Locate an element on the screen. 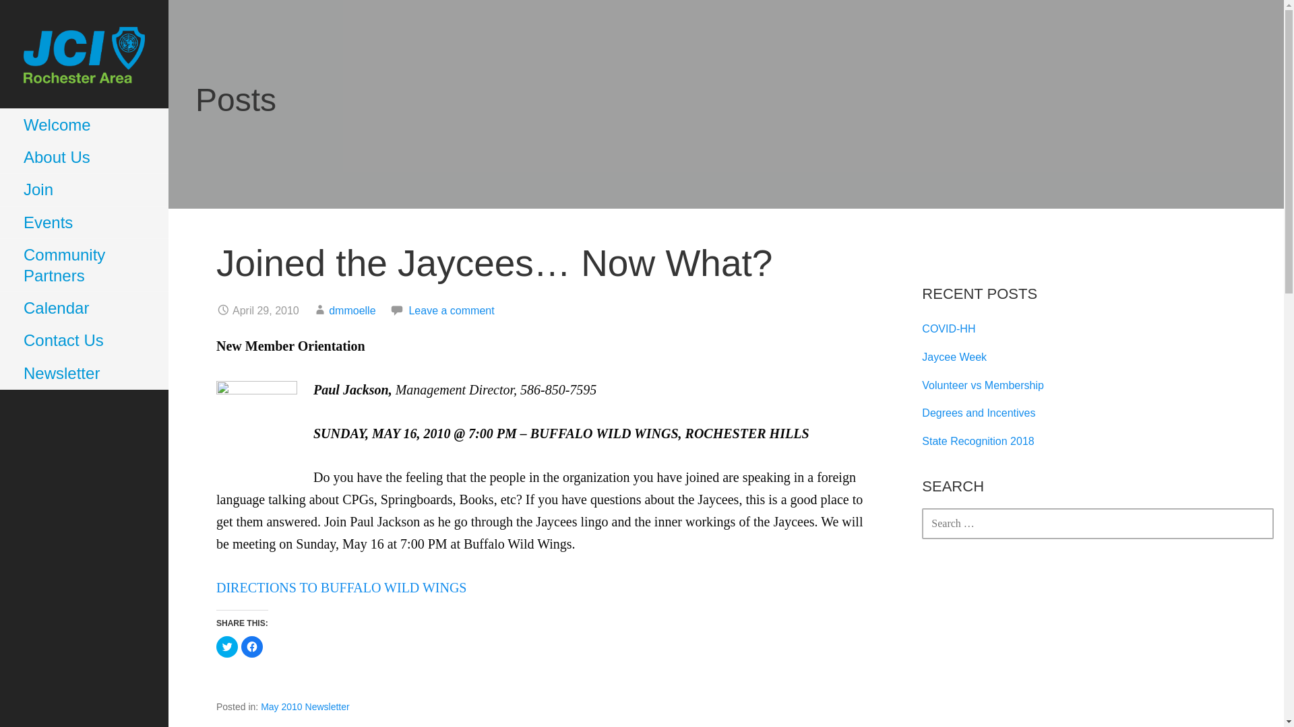  Events is located at coordinates (84, 222).